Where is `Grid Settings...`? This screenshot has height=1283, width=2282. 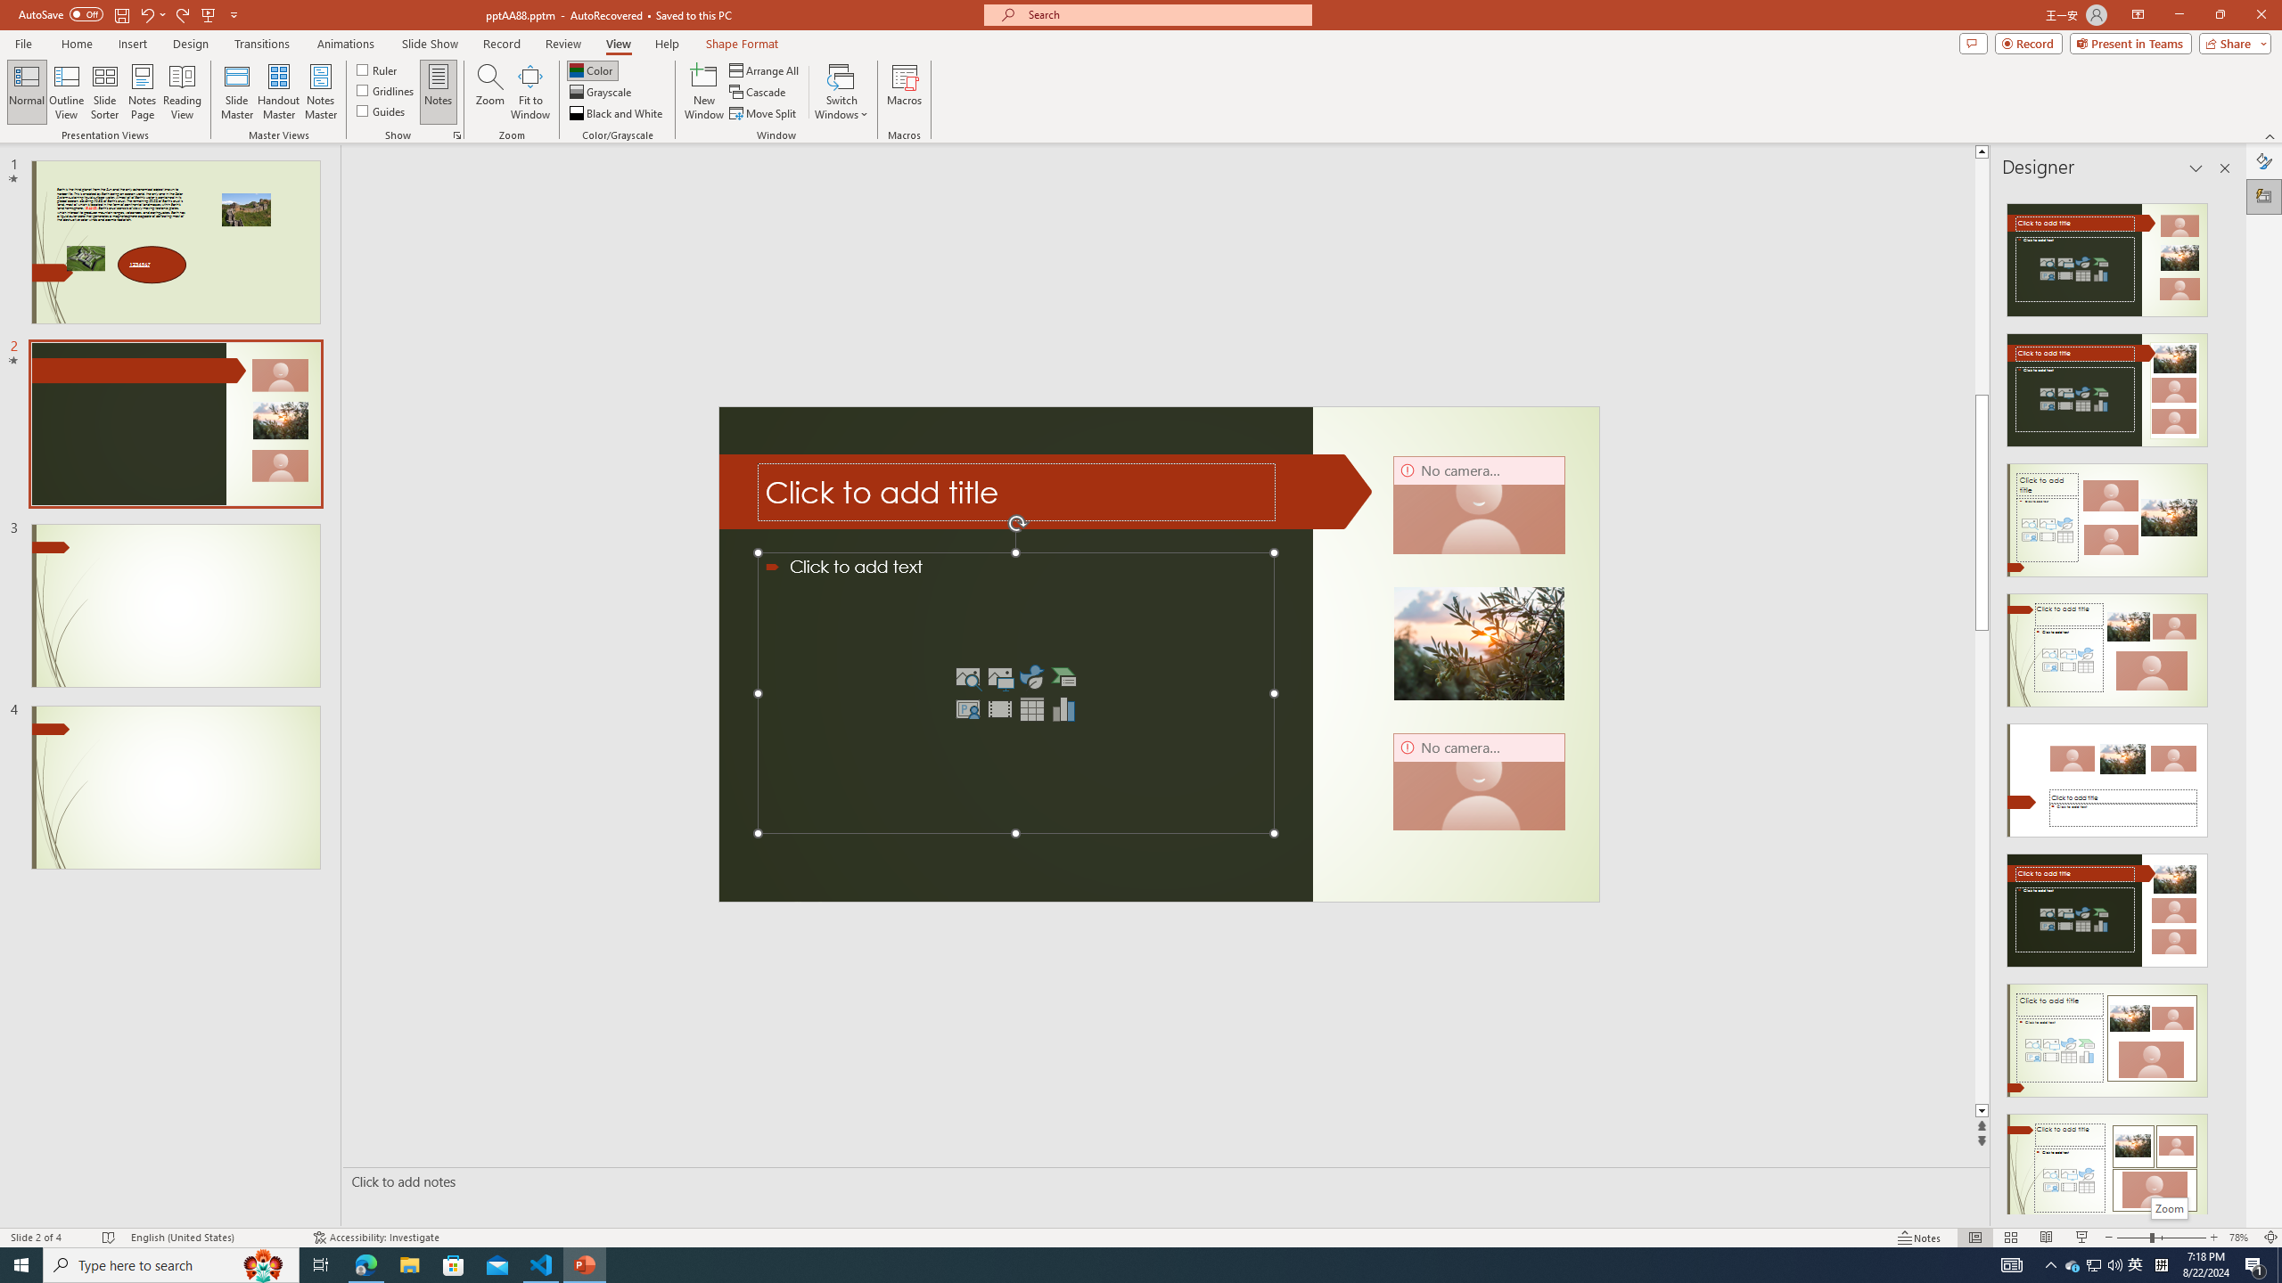 Grid Settings... is located at coordinates (457, 135).